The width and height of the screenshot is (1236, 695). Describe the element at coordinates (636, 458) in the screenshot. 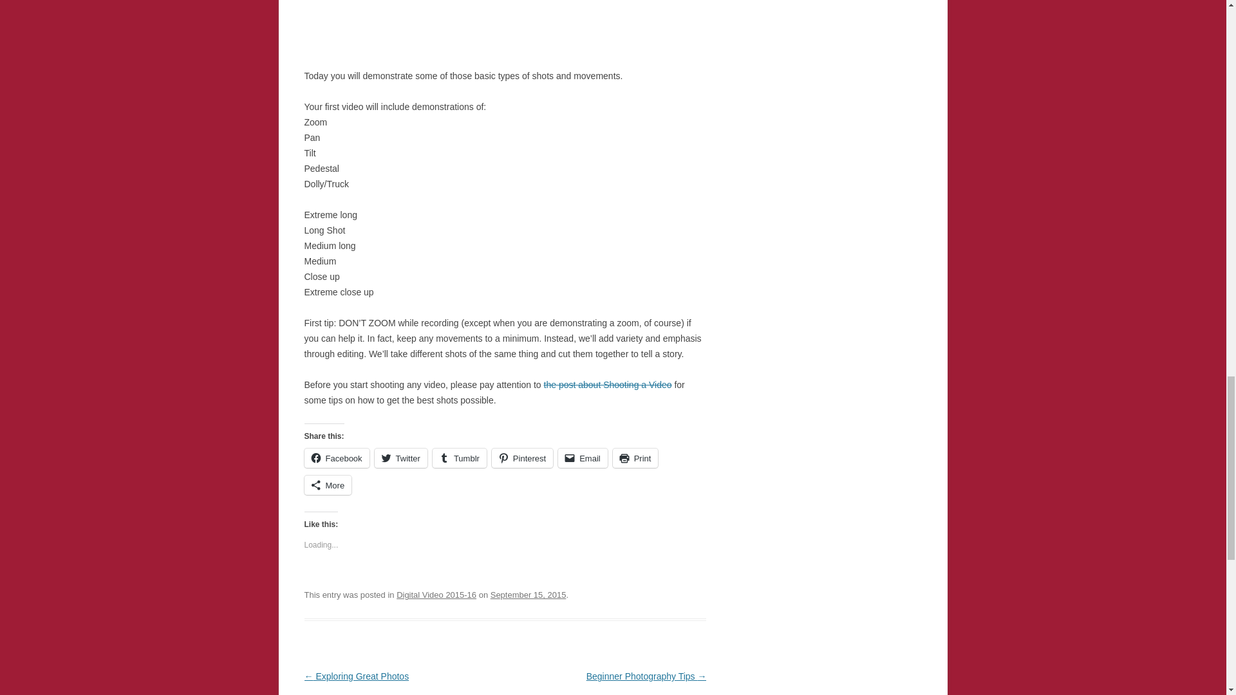

I see `Click to print` at that location.